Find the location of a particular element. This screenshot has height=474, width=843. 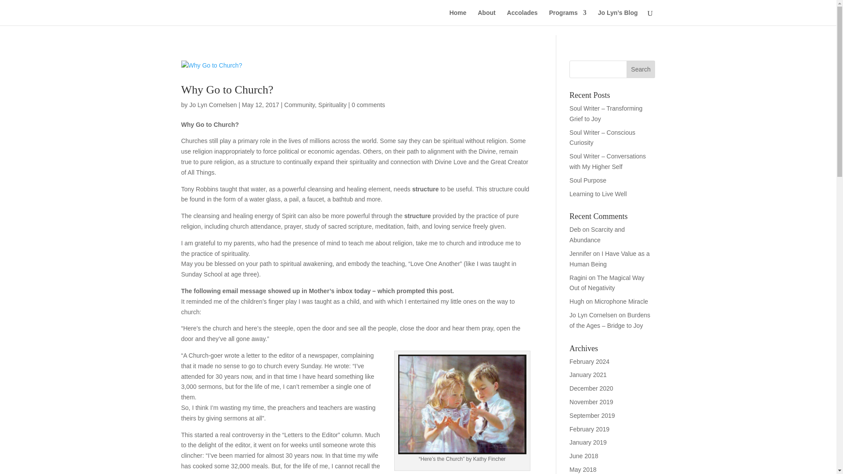

Spirituality is located at coordinates (332, 105).